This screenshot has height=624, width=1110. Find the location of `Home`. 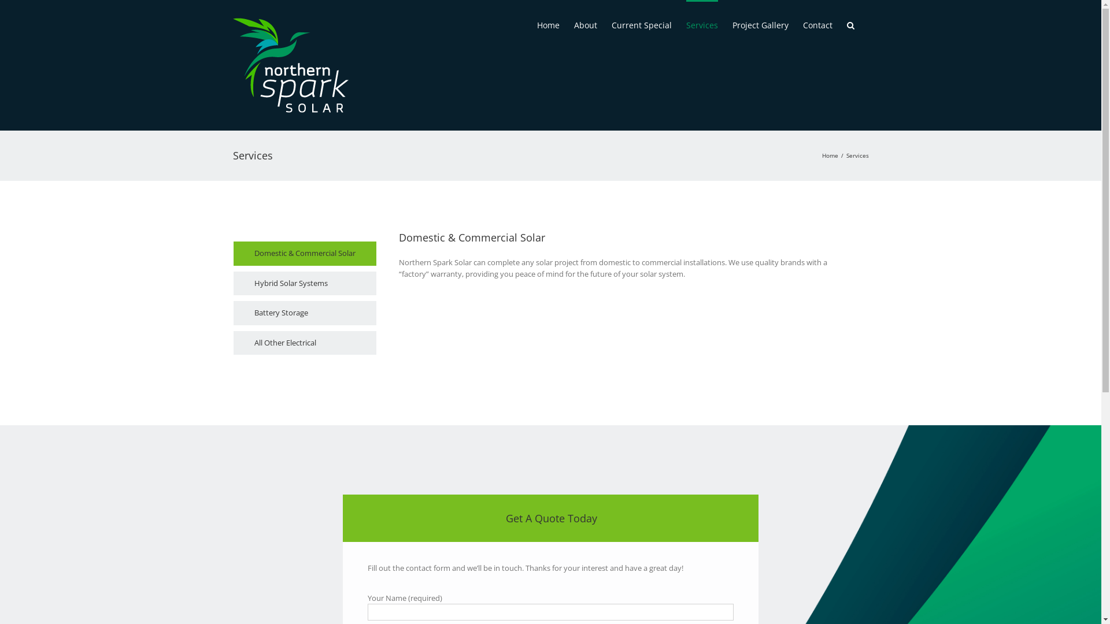

Home is located at coordinates (548, 24).